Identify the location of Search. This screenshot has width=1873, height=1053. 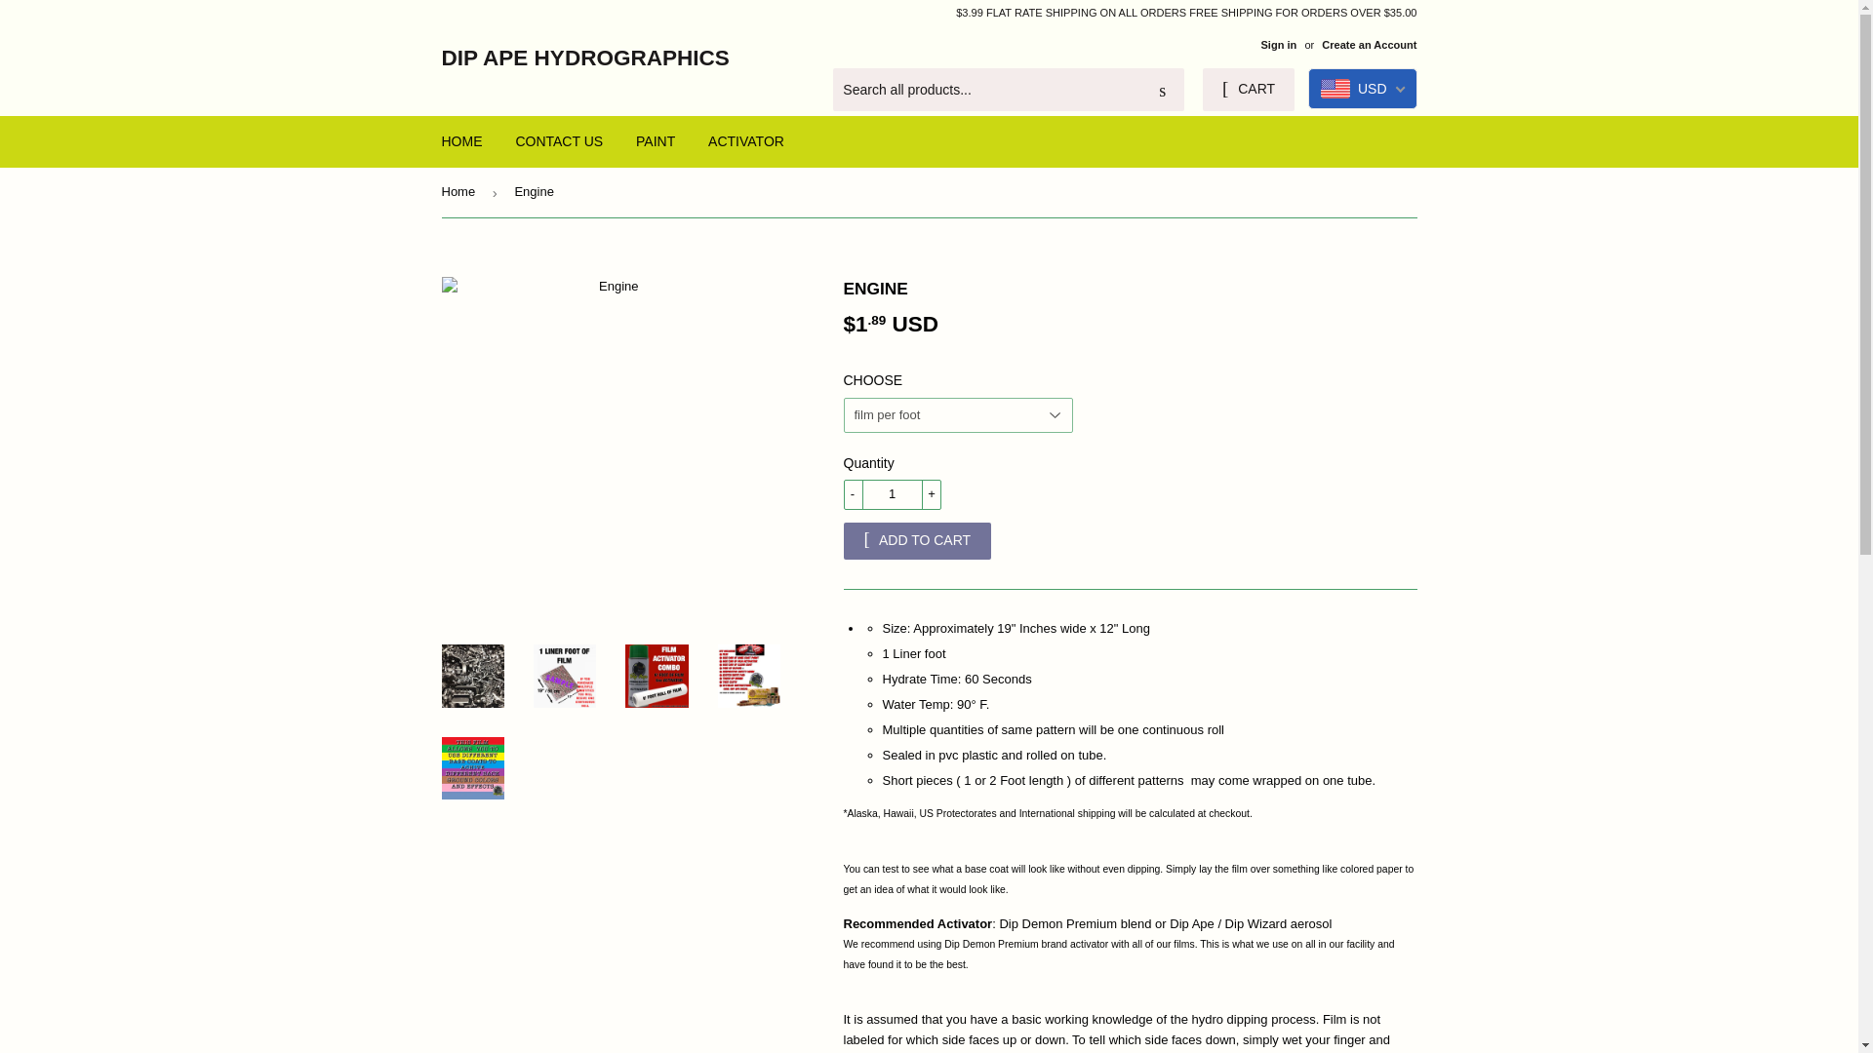
(1162, 91).